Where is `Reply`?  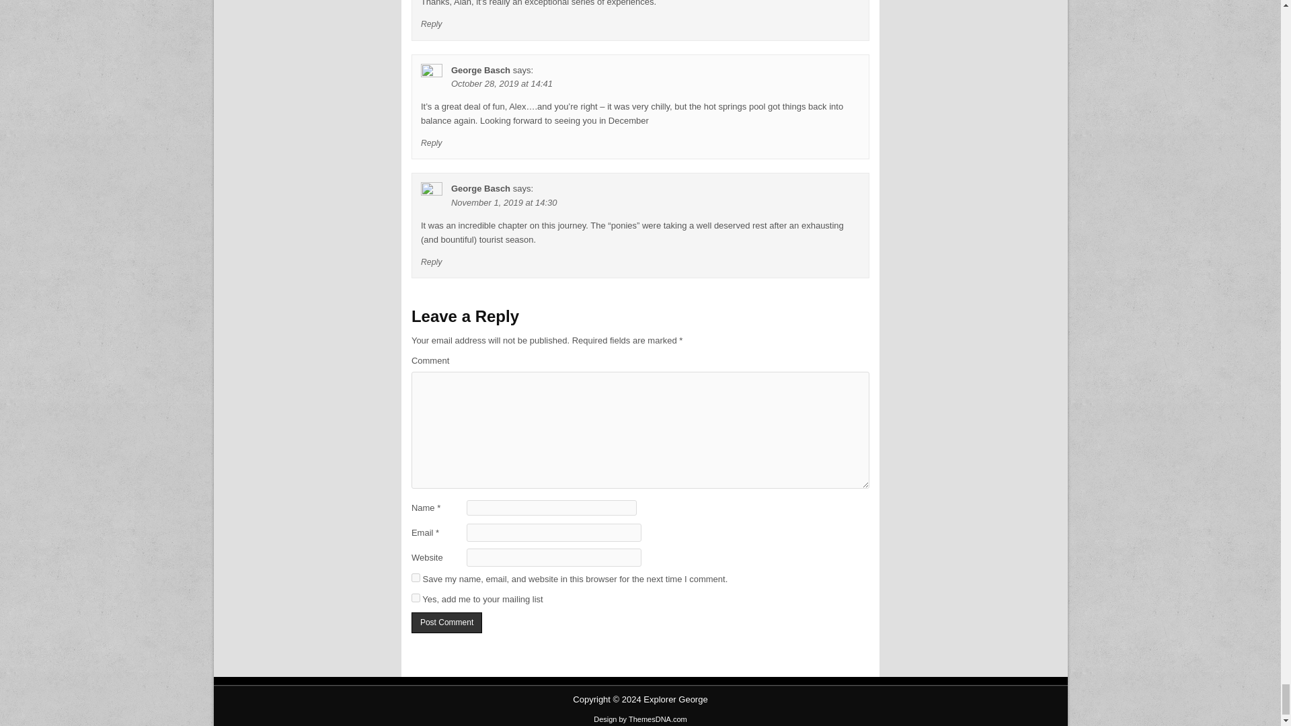 Reply is located at coordinates (432, 262).